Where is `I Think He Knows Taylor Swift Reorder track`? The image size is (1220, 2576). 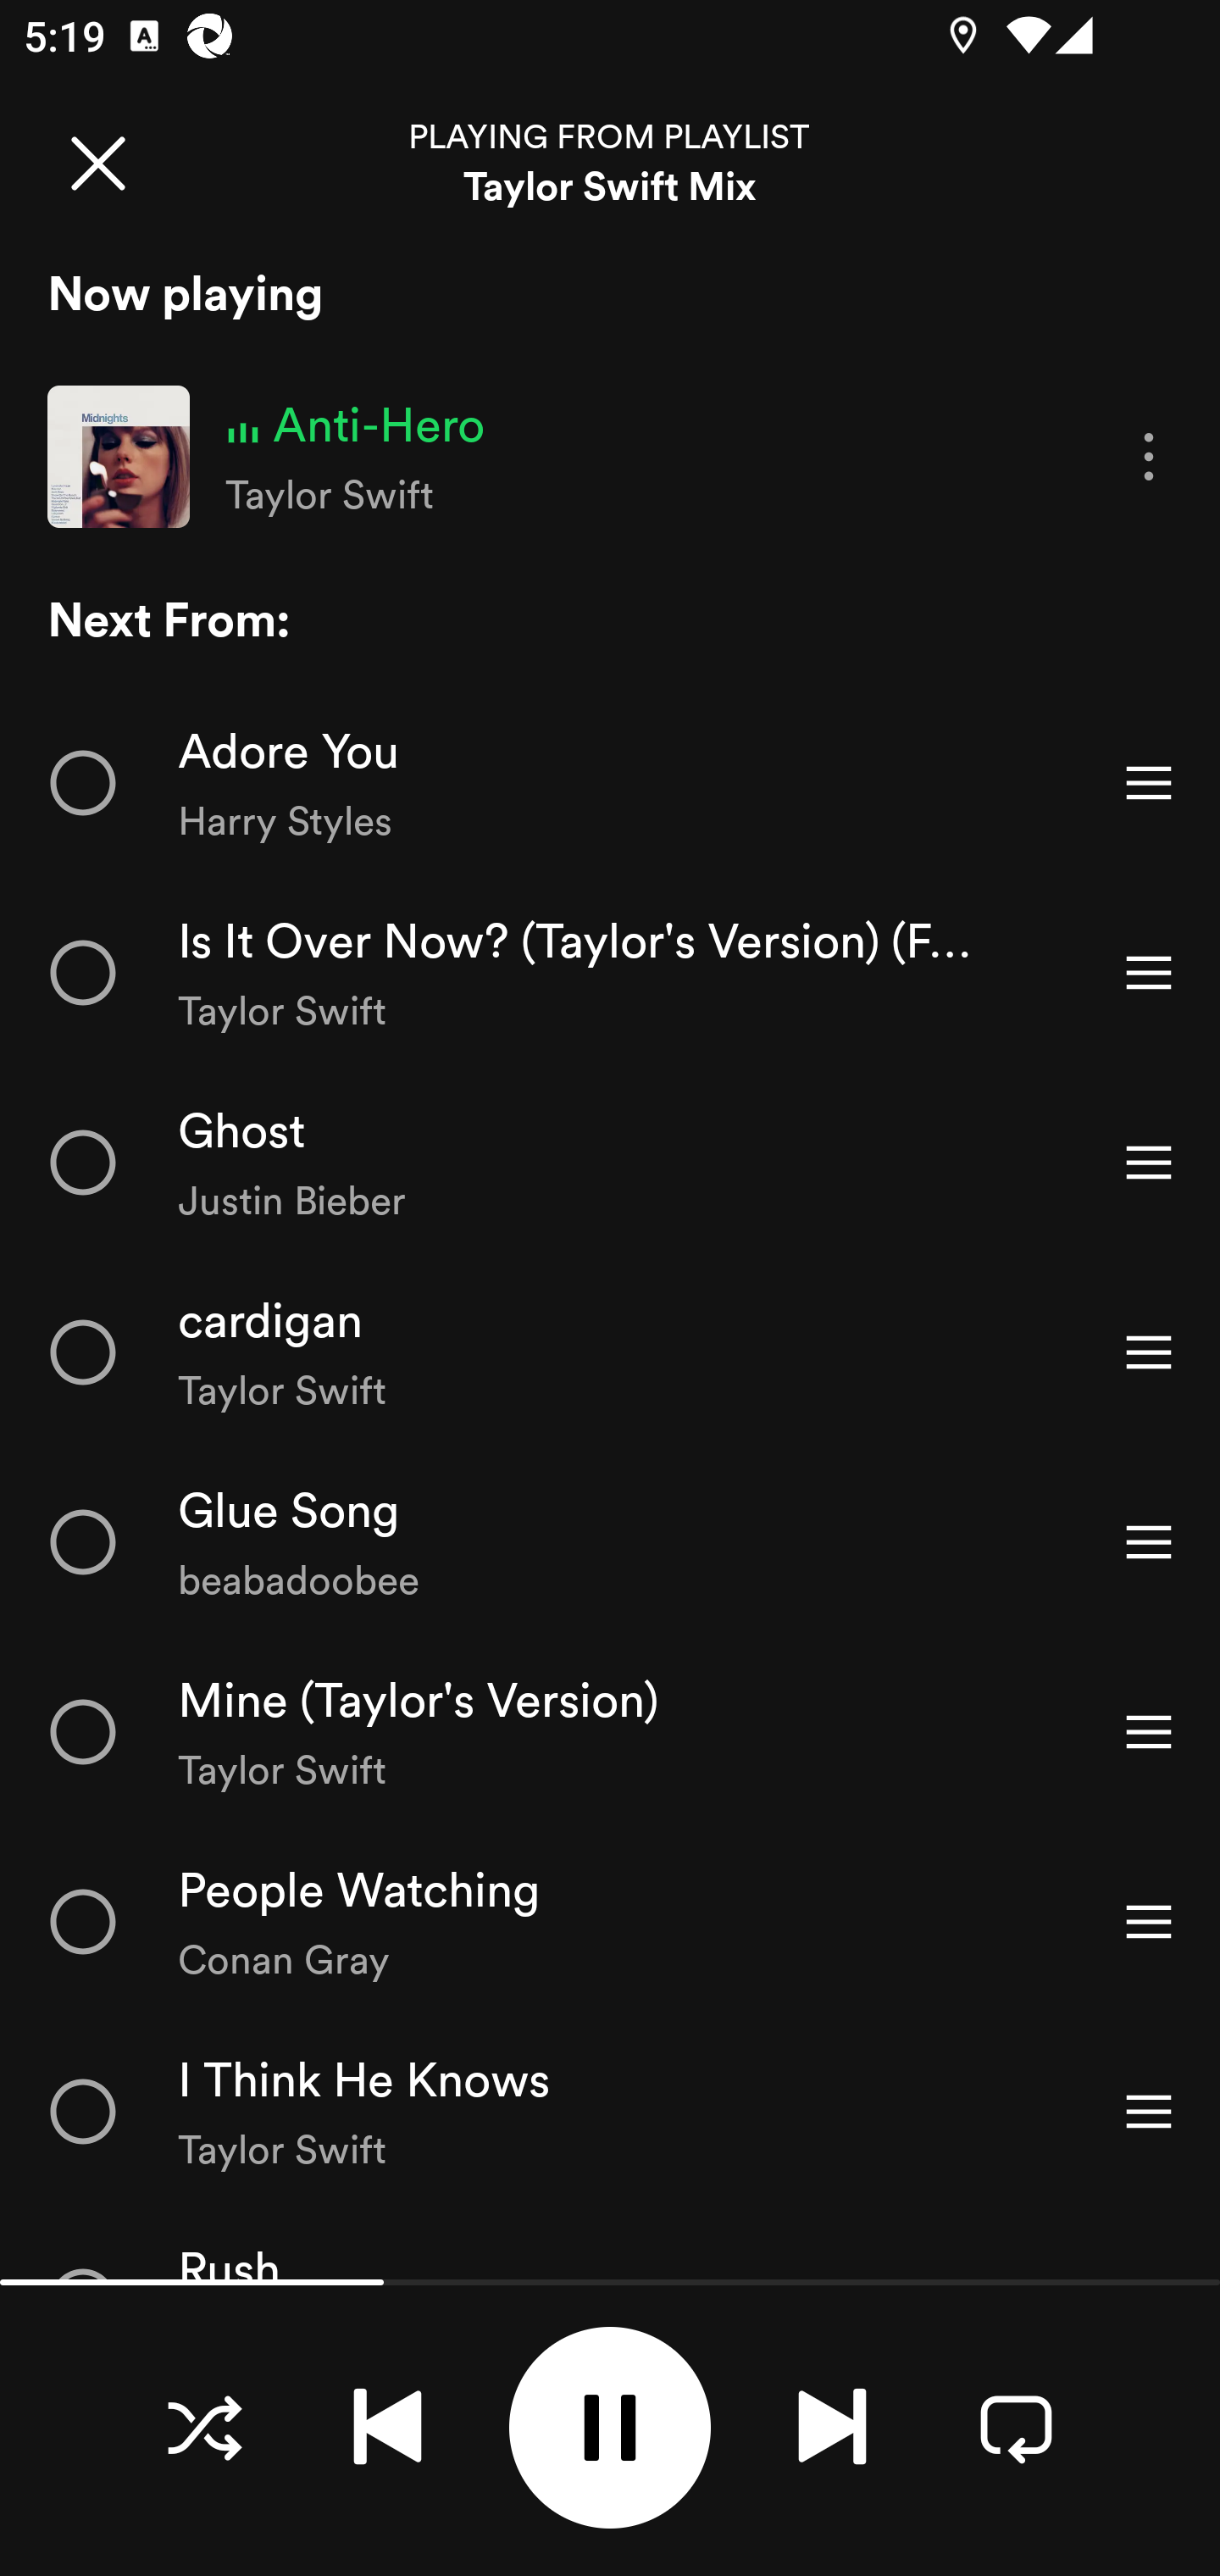
I Think He Knows Taylor Swift Reorder track is located at coordinates (610, 2112).